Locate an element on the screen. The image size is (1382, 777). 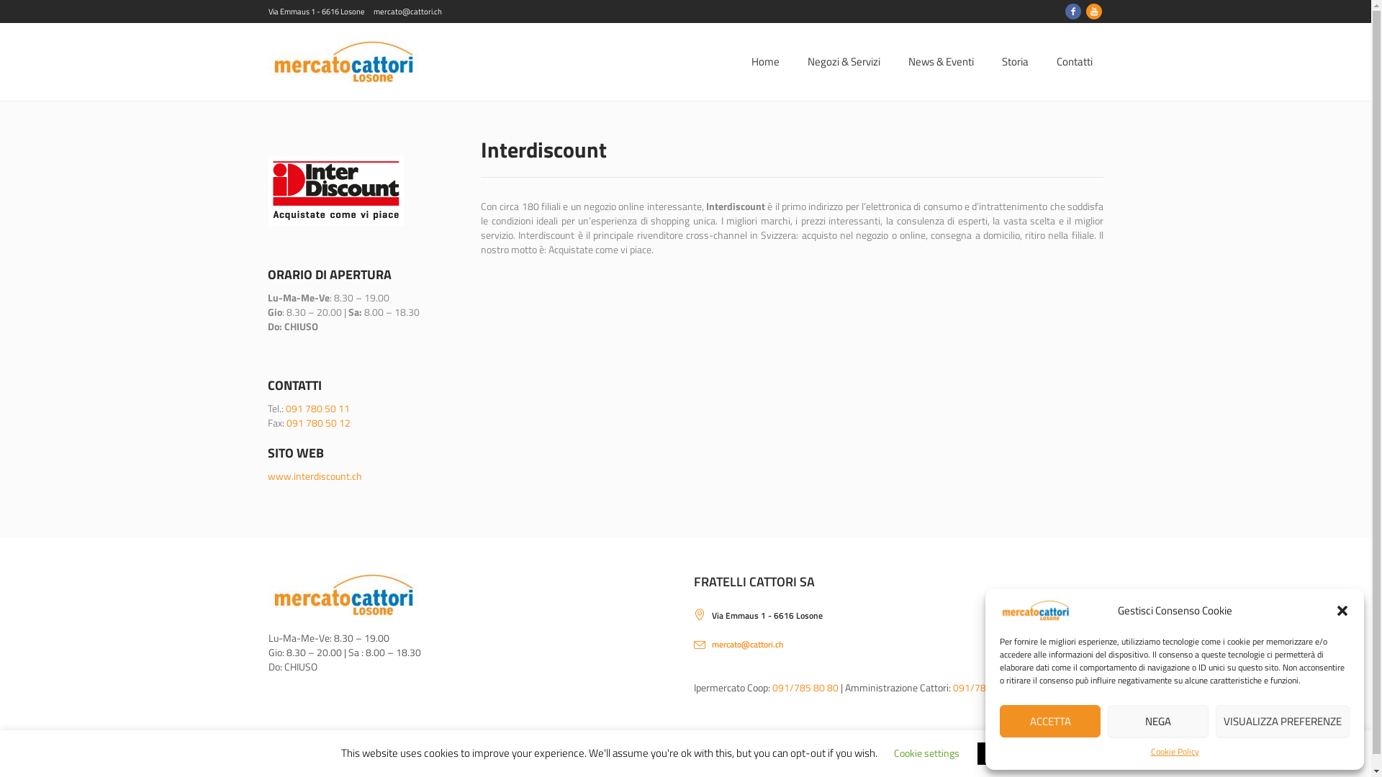
091/785 80 80 is located at coordinates (805, 688).